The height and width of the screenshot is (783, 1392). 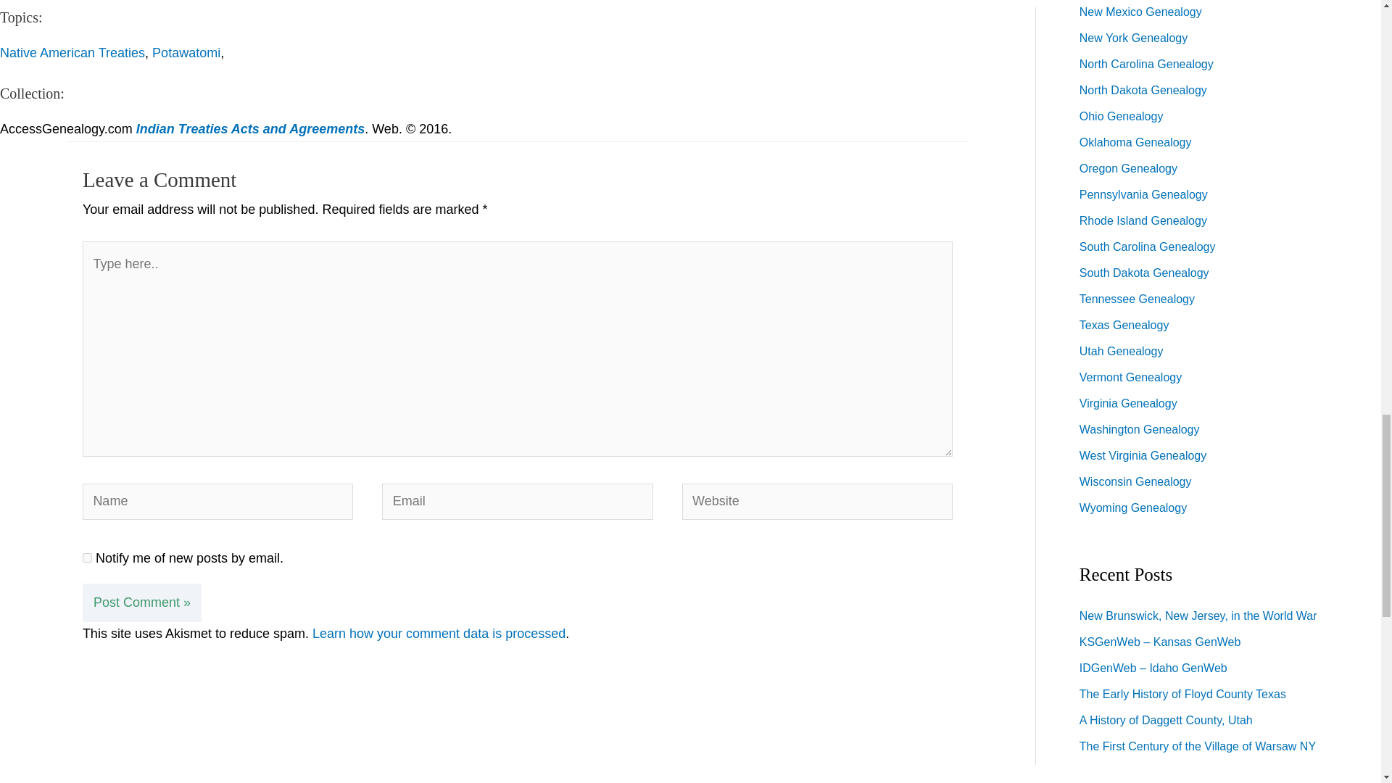 I want to click on Learn how your comment data is processed, so click(x=438, y=634).